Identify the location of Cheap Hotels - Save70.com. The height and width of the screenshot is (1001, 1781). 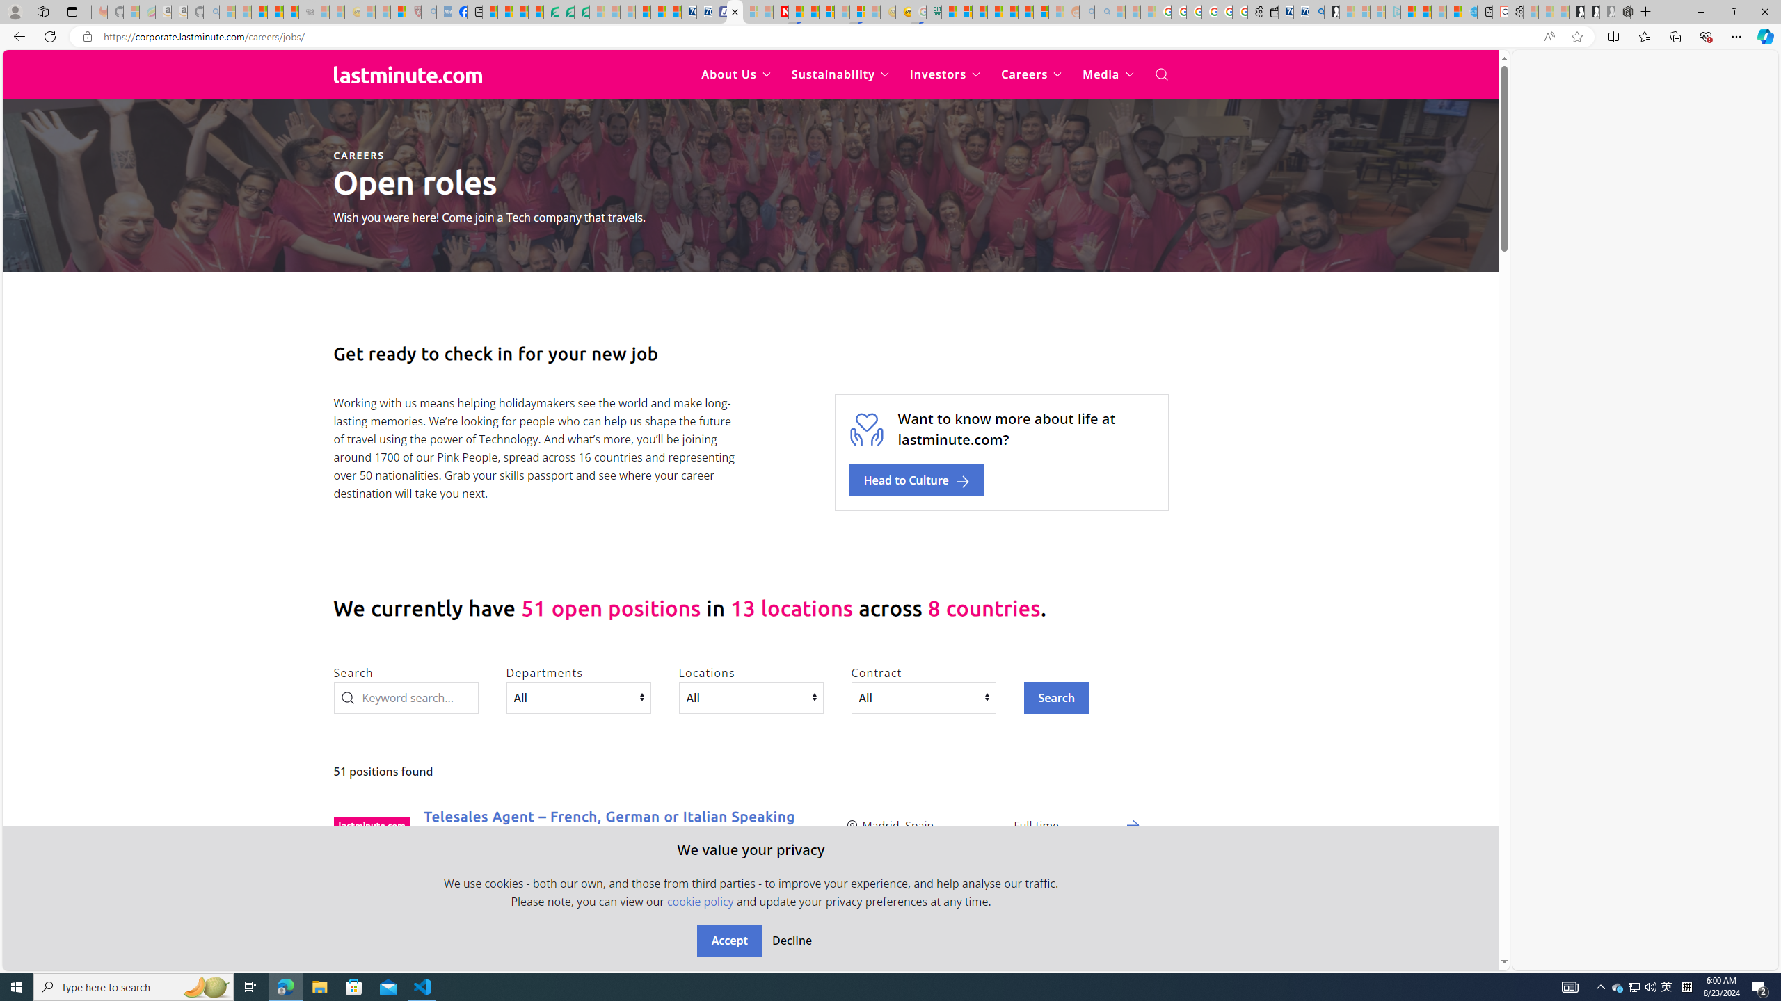
(704, 12).